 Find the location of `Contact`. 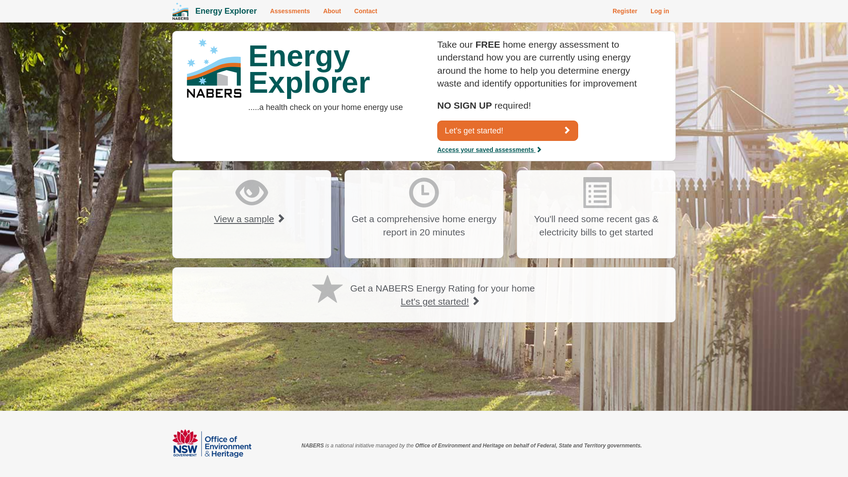

Contact is located at coordinates (366, 11).